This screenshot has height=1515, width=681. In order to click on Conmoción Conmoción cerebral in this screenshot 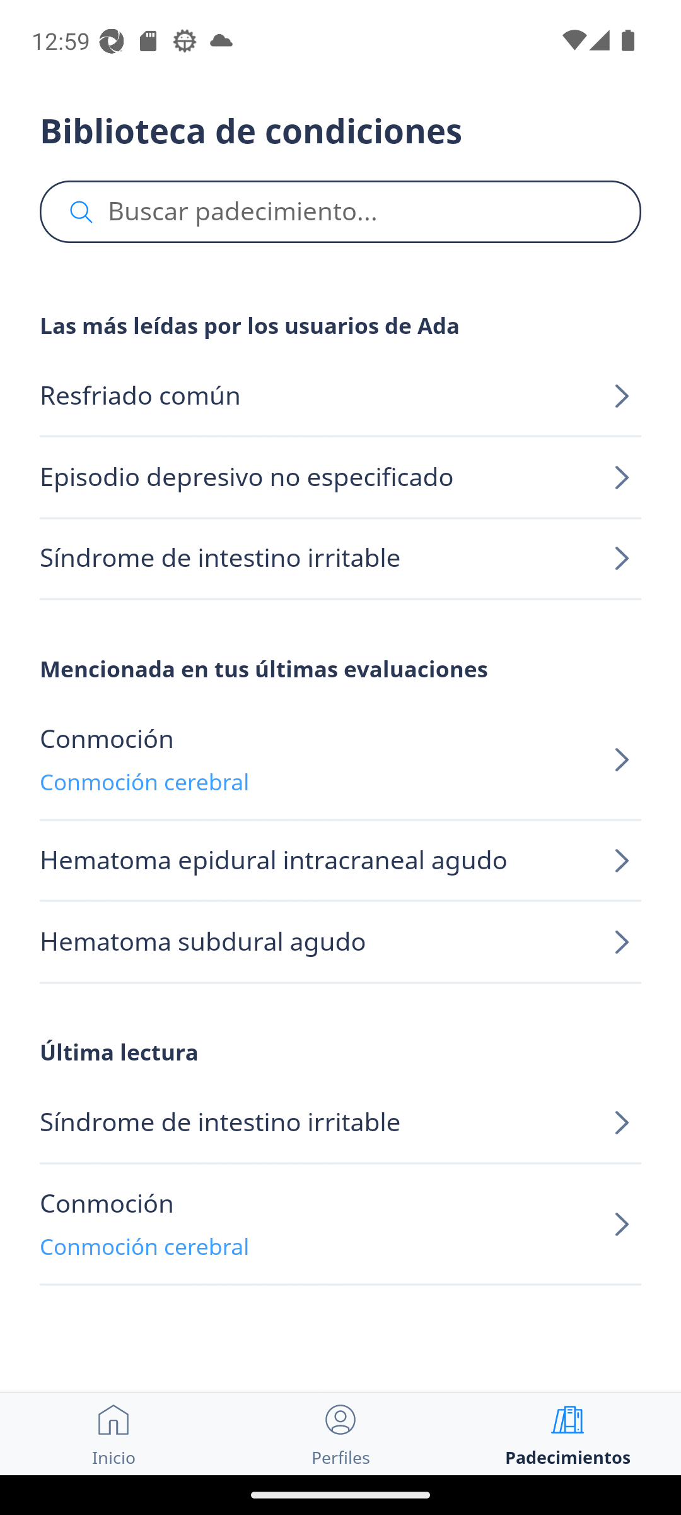, I will do `click(340, 760)`.